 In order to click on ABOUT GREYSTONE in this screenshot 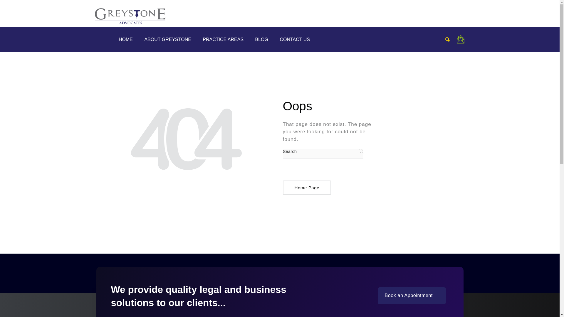, I will do `click(168, 39)`.